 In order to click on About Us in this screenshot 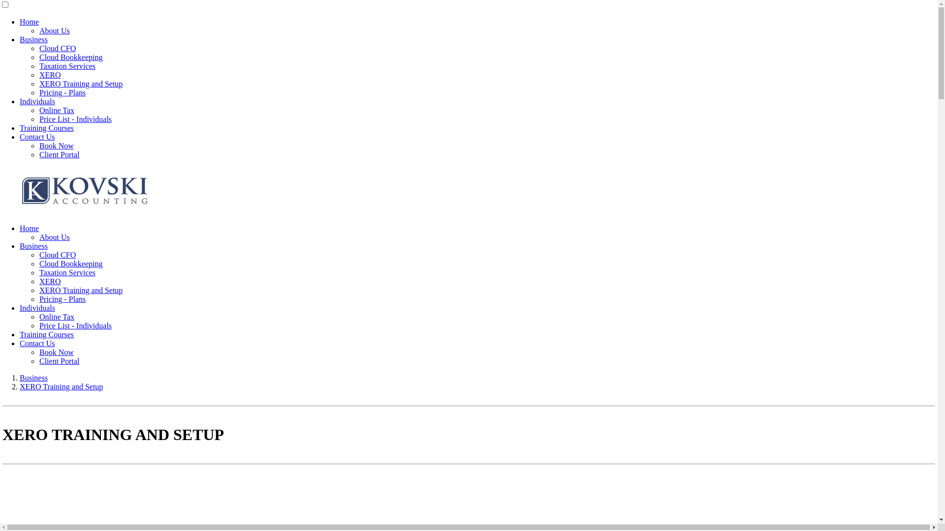, I will do `click(55, 237)`.